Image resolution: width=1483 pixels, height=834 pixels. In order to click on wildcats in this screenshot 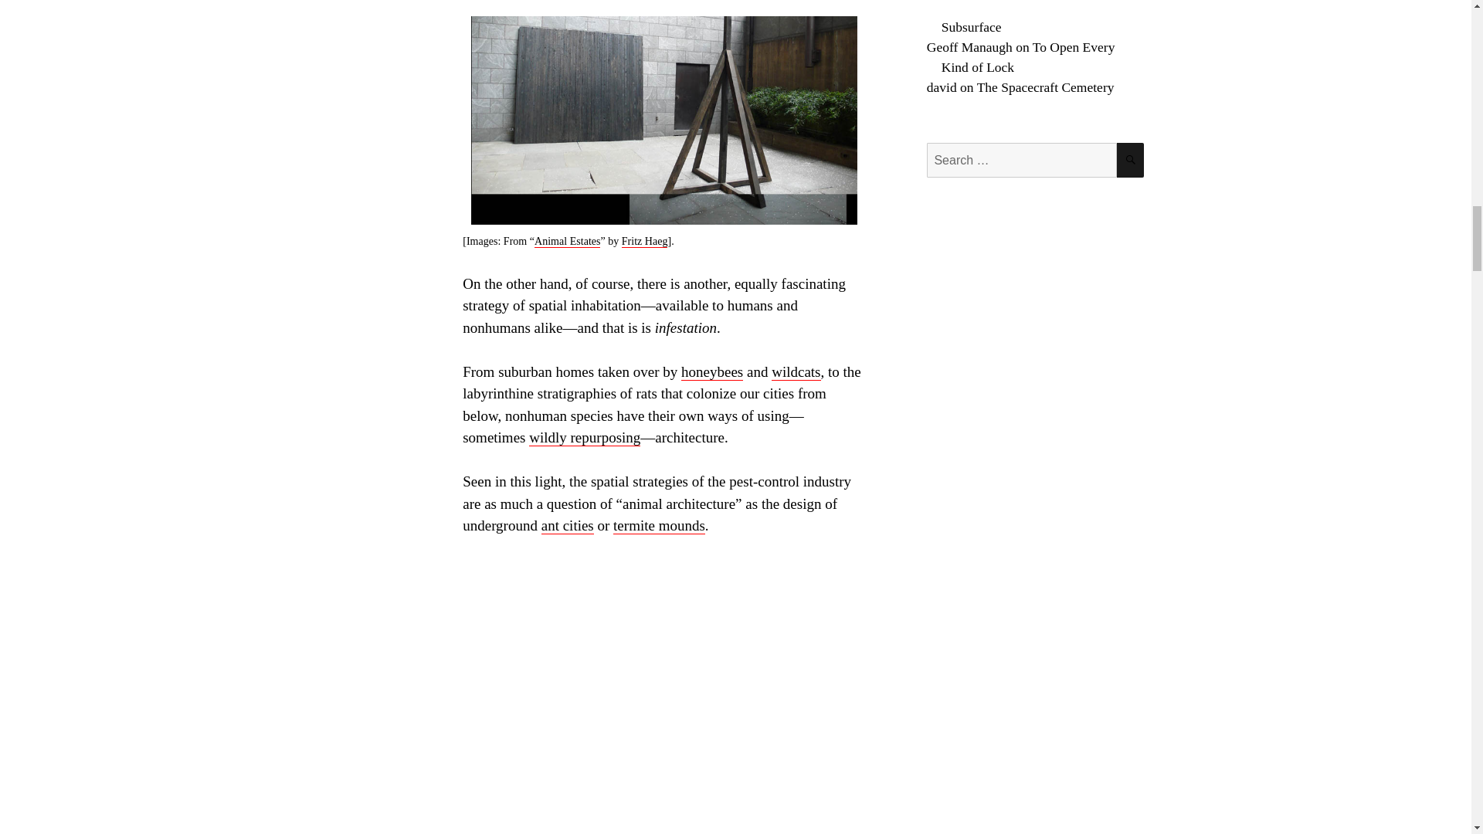, I will do `click(796, 371)`.